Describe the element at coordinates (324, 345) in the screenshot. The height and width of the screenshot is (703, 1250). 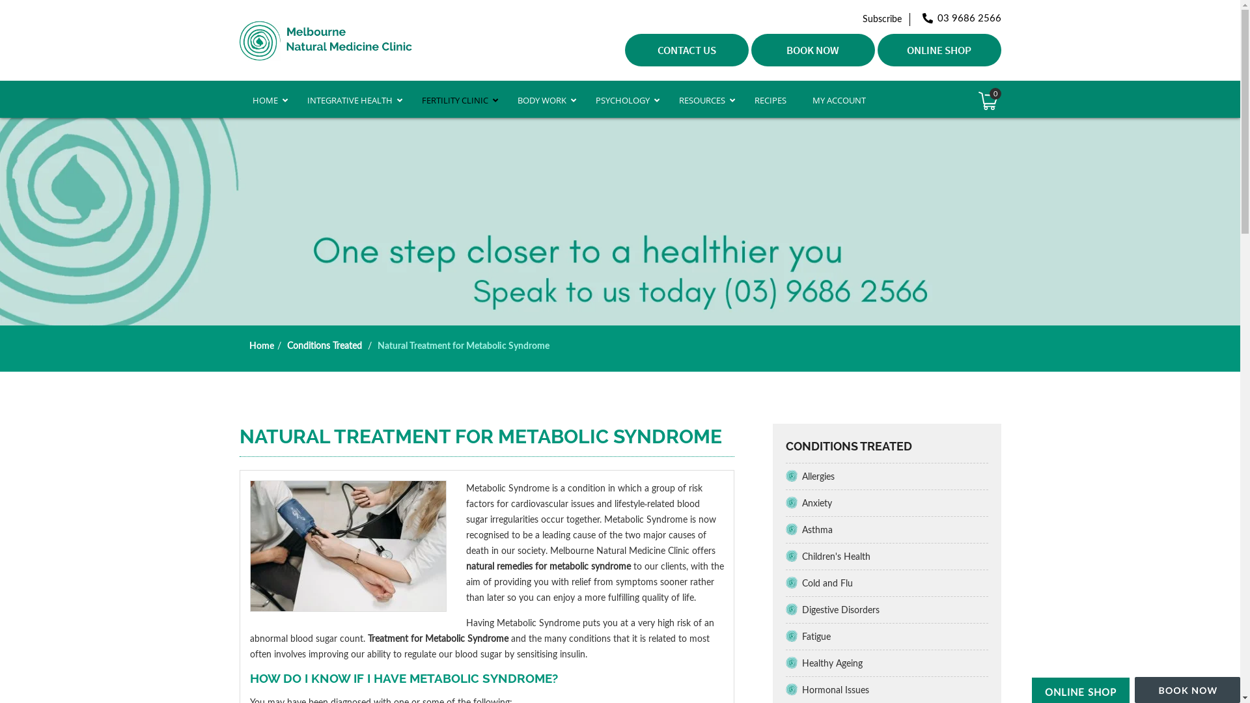
I see `Conditions Treated` at that location.